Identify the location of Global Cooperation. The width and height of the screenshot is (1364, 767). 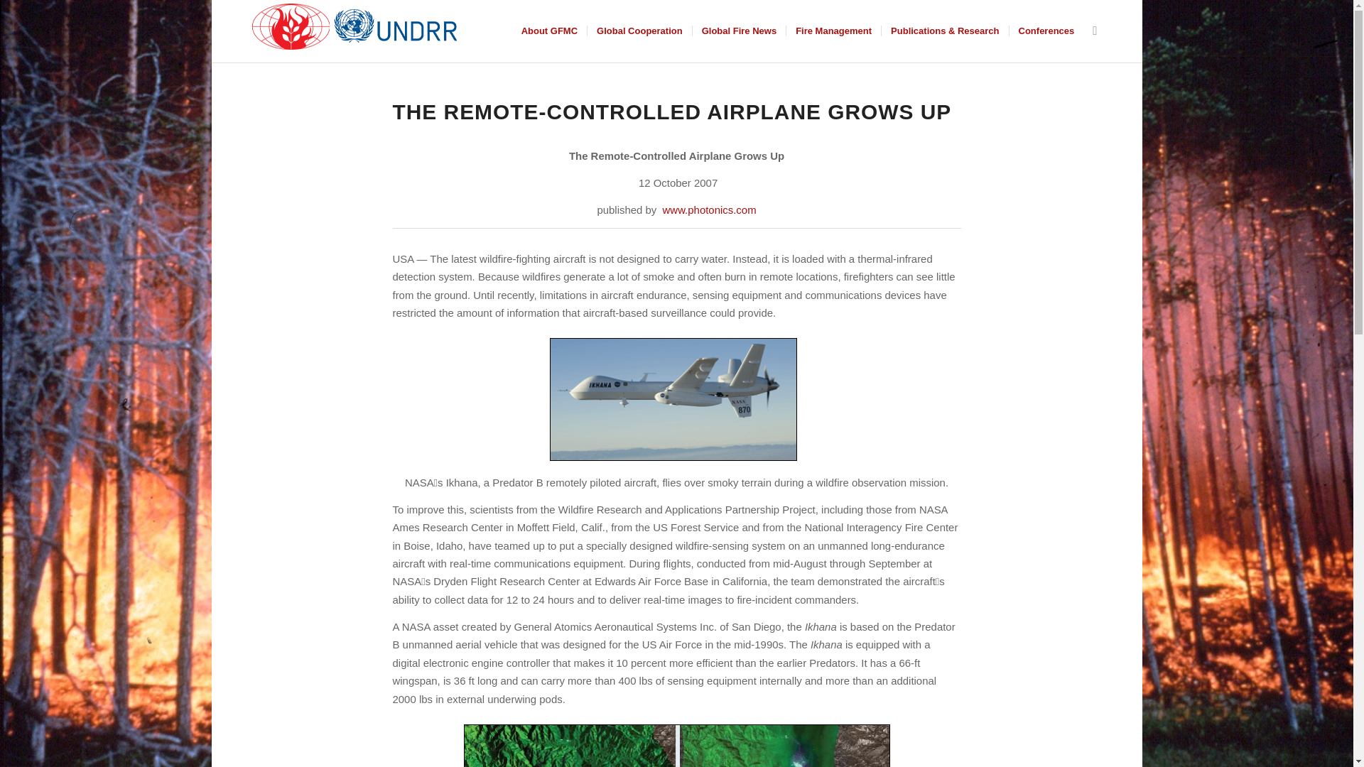
(639, 31).